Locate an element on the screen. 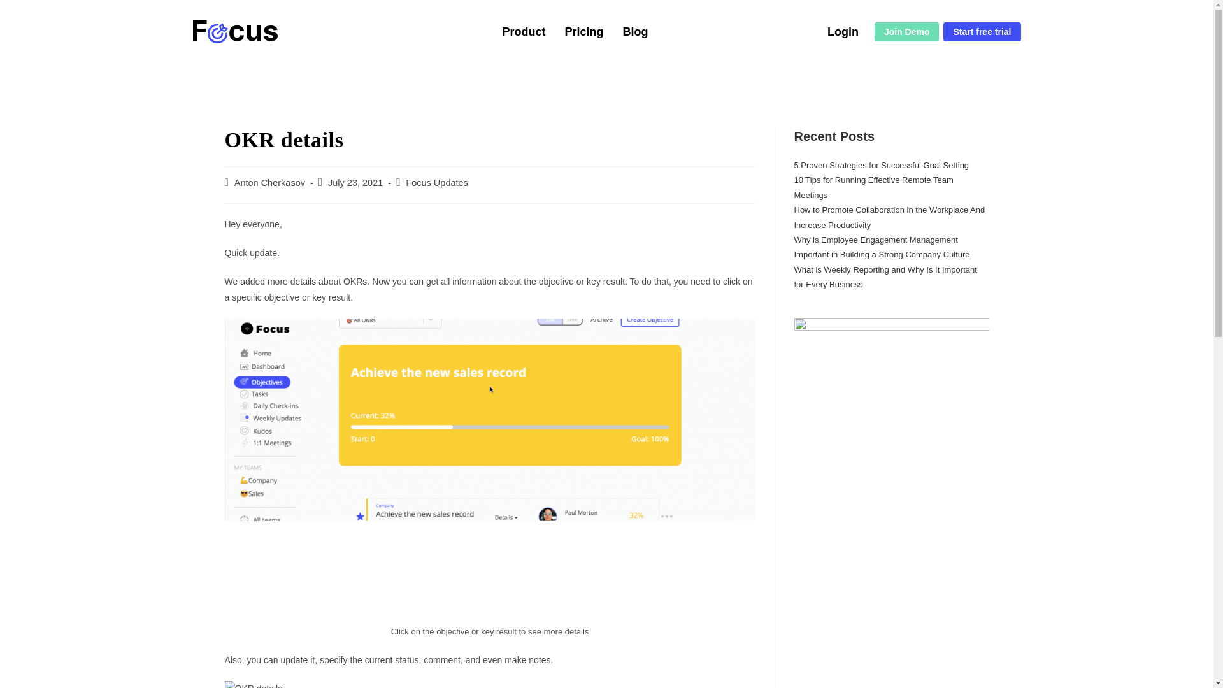  Posts by Anton Cherkasov is located at coordinates (269, 182).